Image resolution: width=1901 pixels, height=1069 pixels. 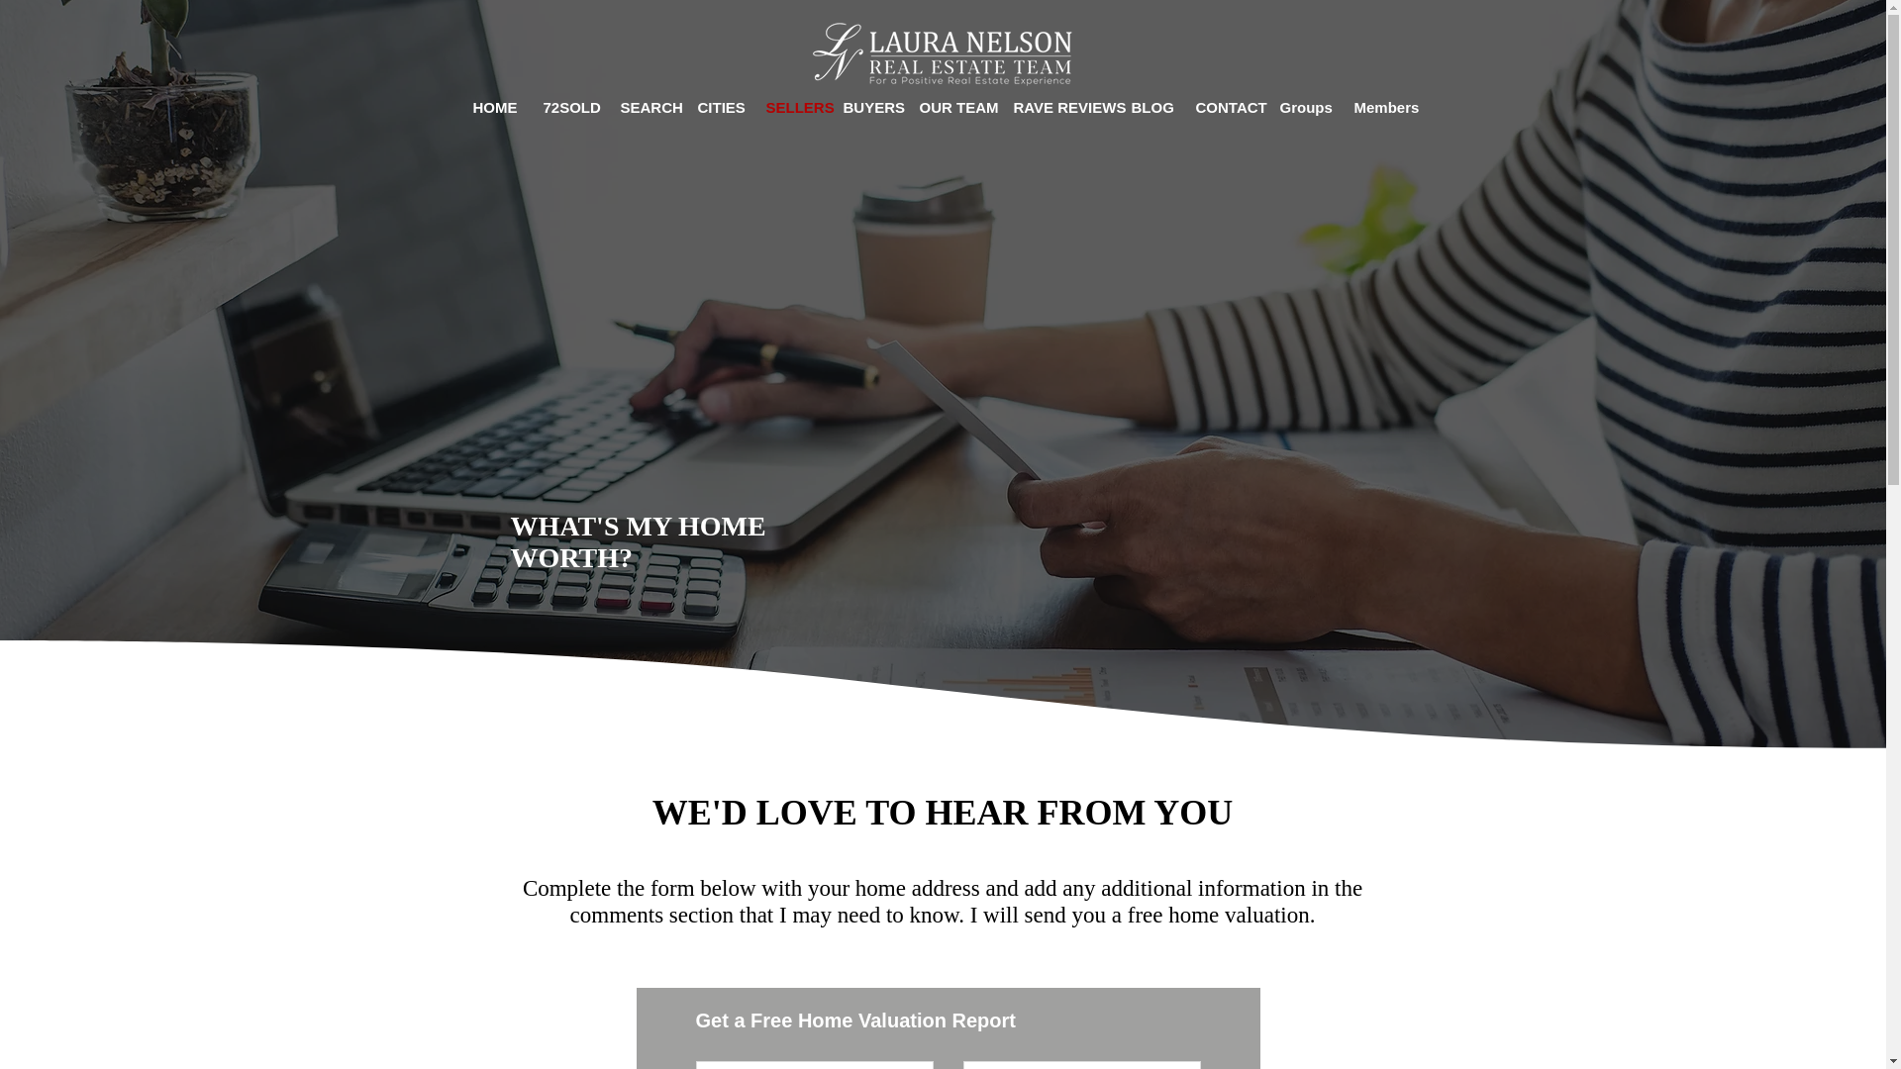 I want to click on Groups, so click(x=1303, y=107).